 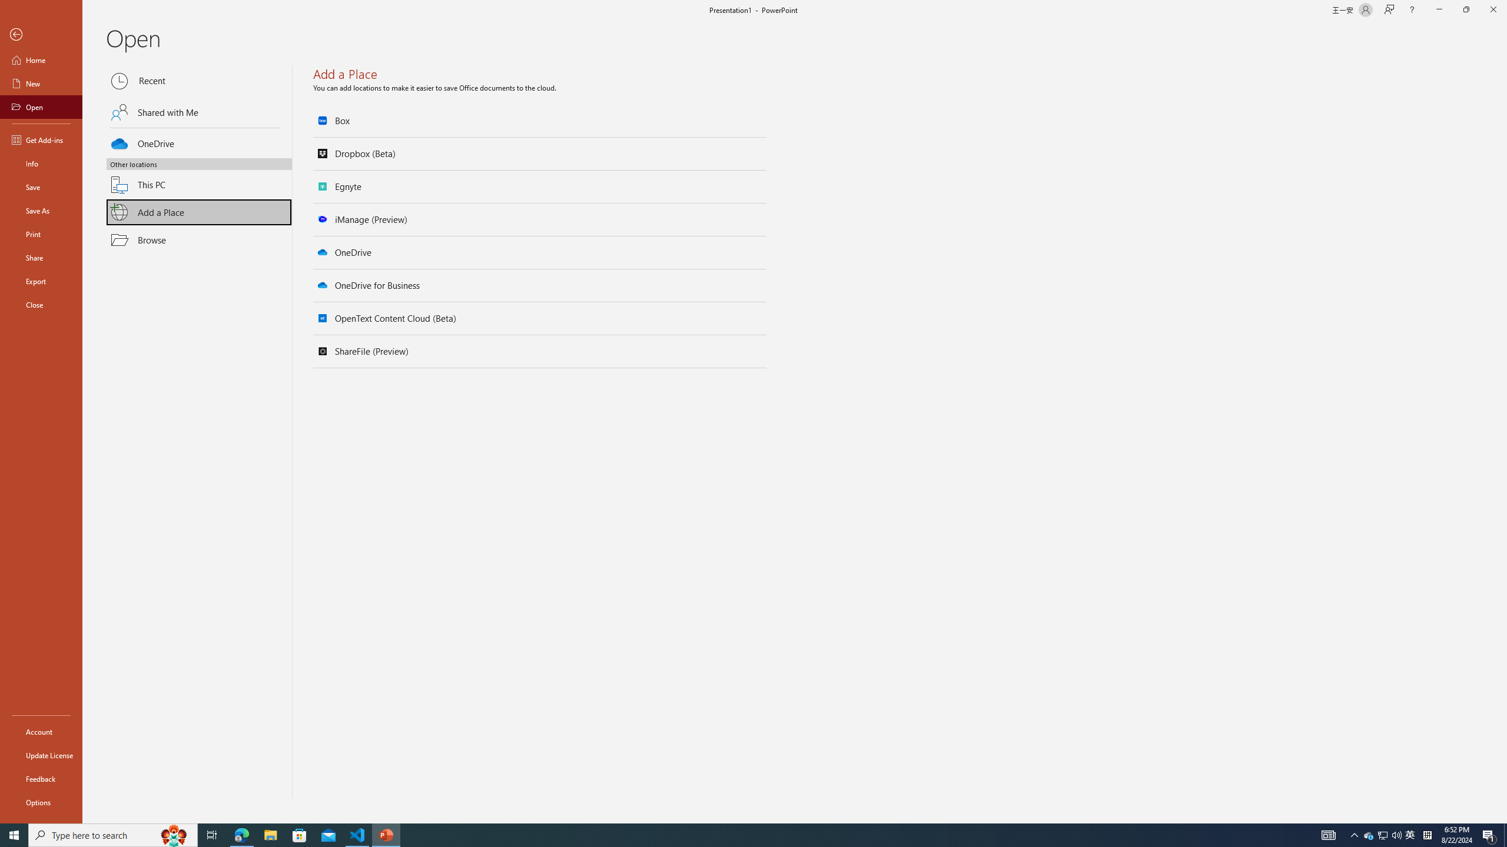 What do you see at coordinates (41, 281) in the screenshot?
I see `Export` at bounding box center [41, 281].